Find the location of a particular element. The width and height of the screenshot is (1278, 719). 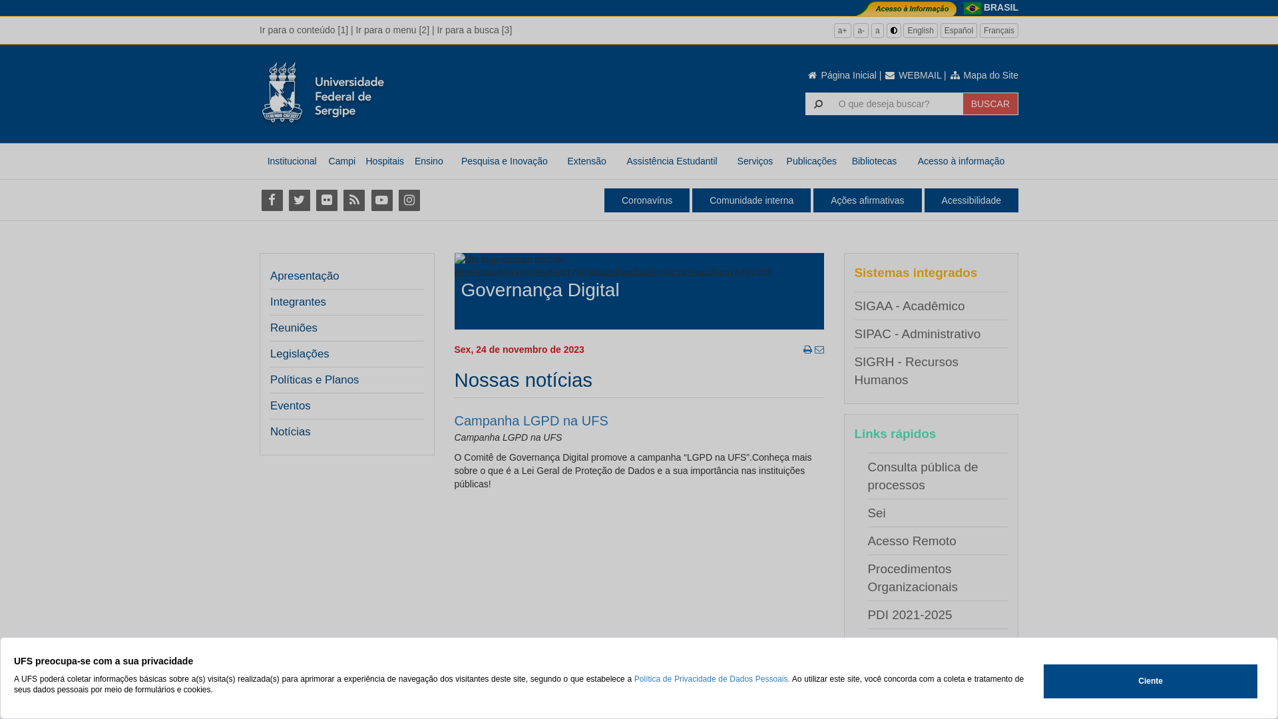

Agenda do Vice-Reitor is located at coordinates (931, 670).